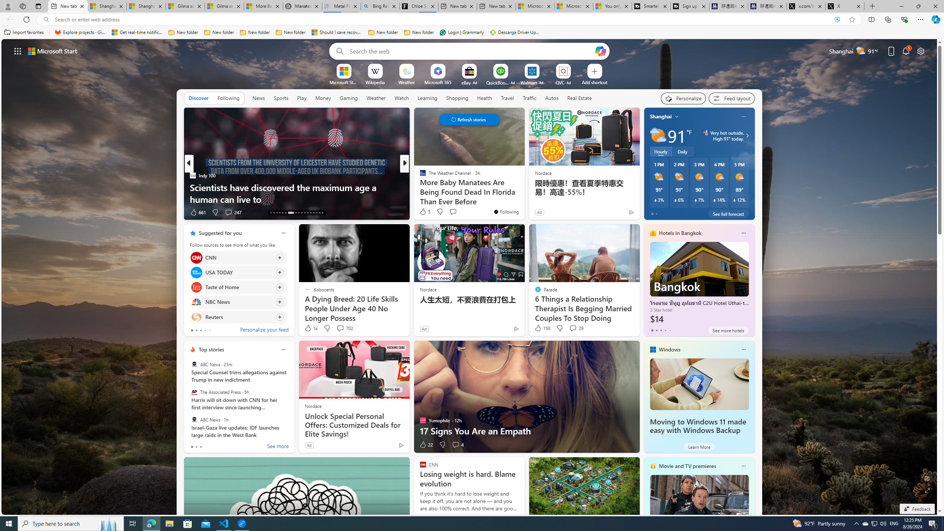 The height and width of the screenshot is (531, 944). Describe the element at coordinates (238, 287) in the screenshot. I see `Click to follow source Taste of Home` at that location.